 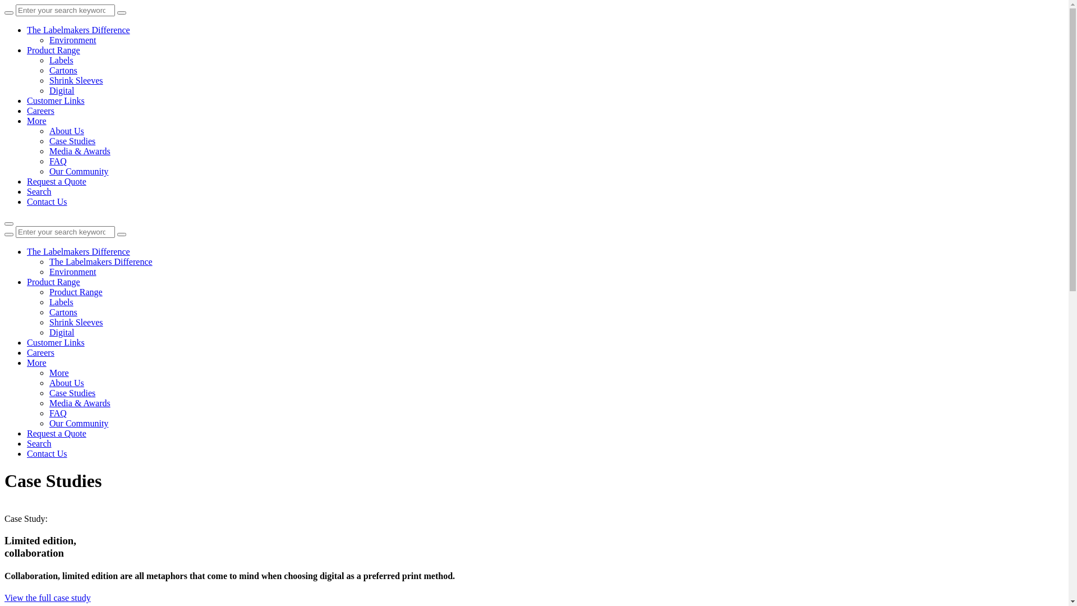 I want to click on The Labelmakers Difference, so click(x=79, y=251).